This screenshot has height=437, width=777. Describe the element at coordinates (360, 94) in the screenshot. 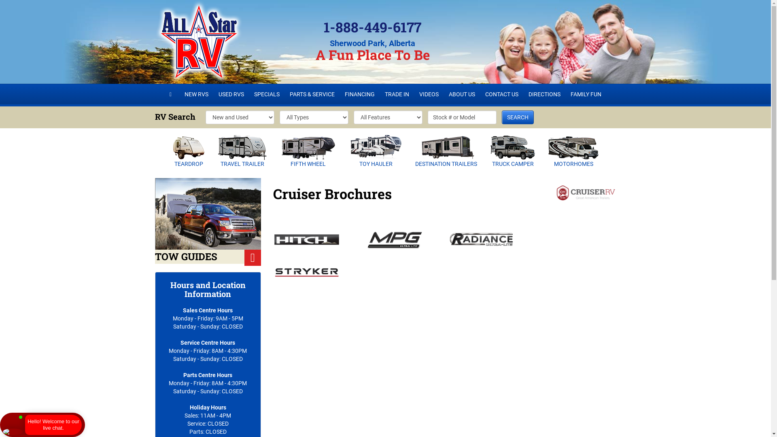

I see `FINANCING` at that location.